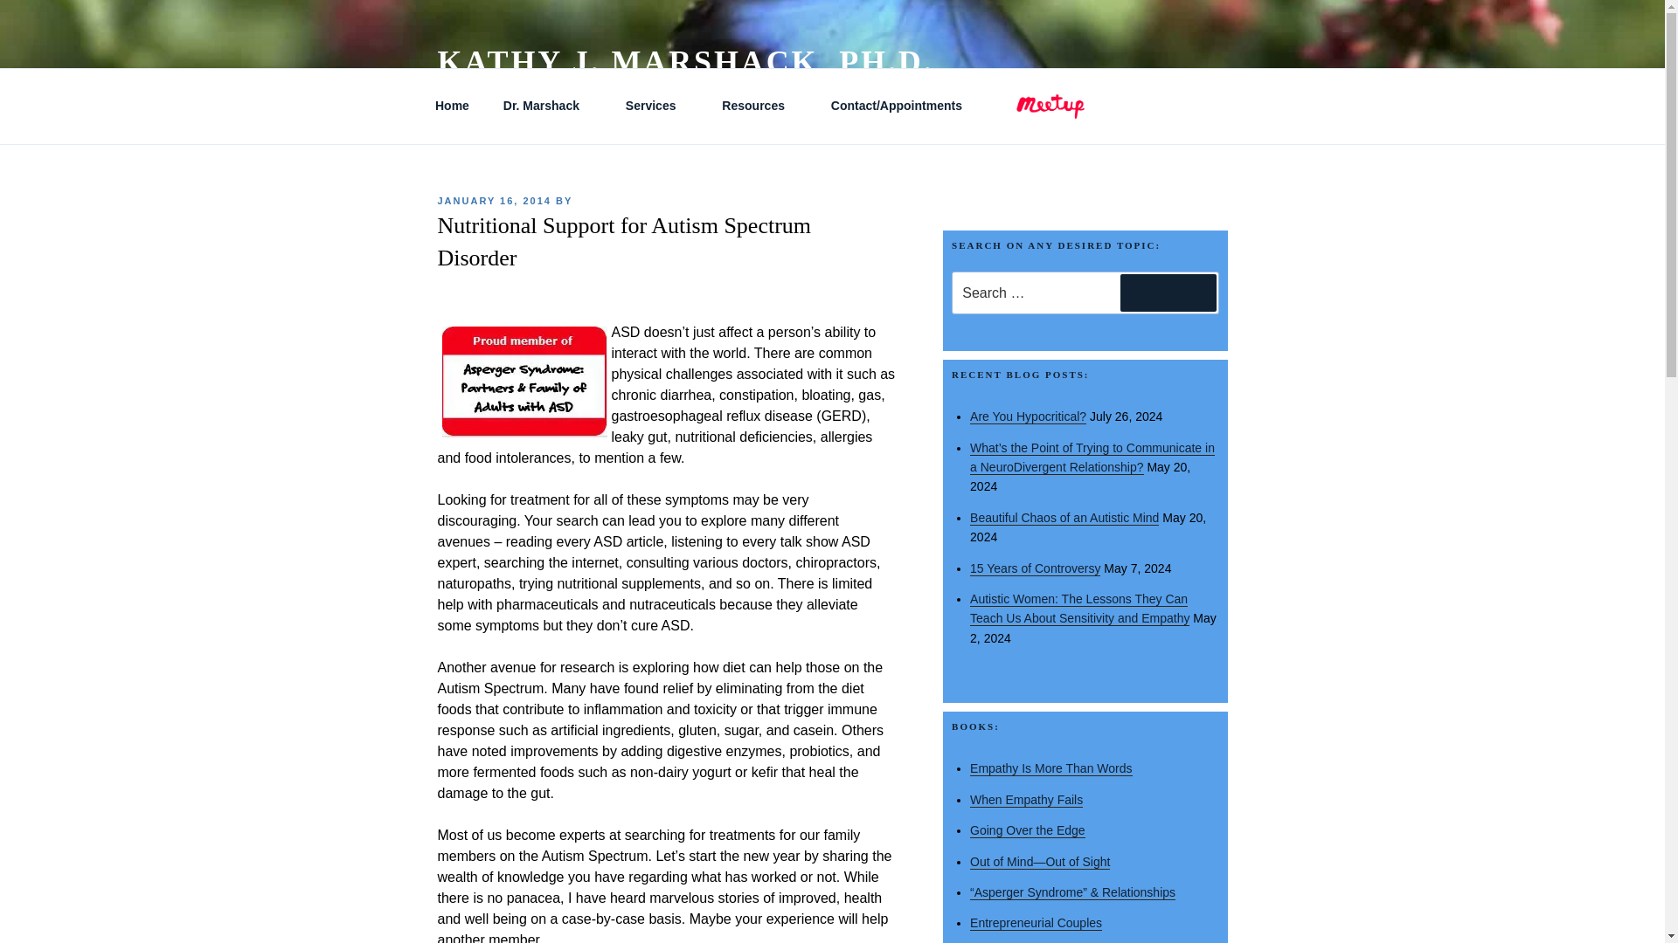 This screenshot has width=1678, height=943. What do you see at coordinates (684, 61) in the screenshot?
I see `KATHY J. MARSHACK, PH.D.` at bounding box center [684, 61].